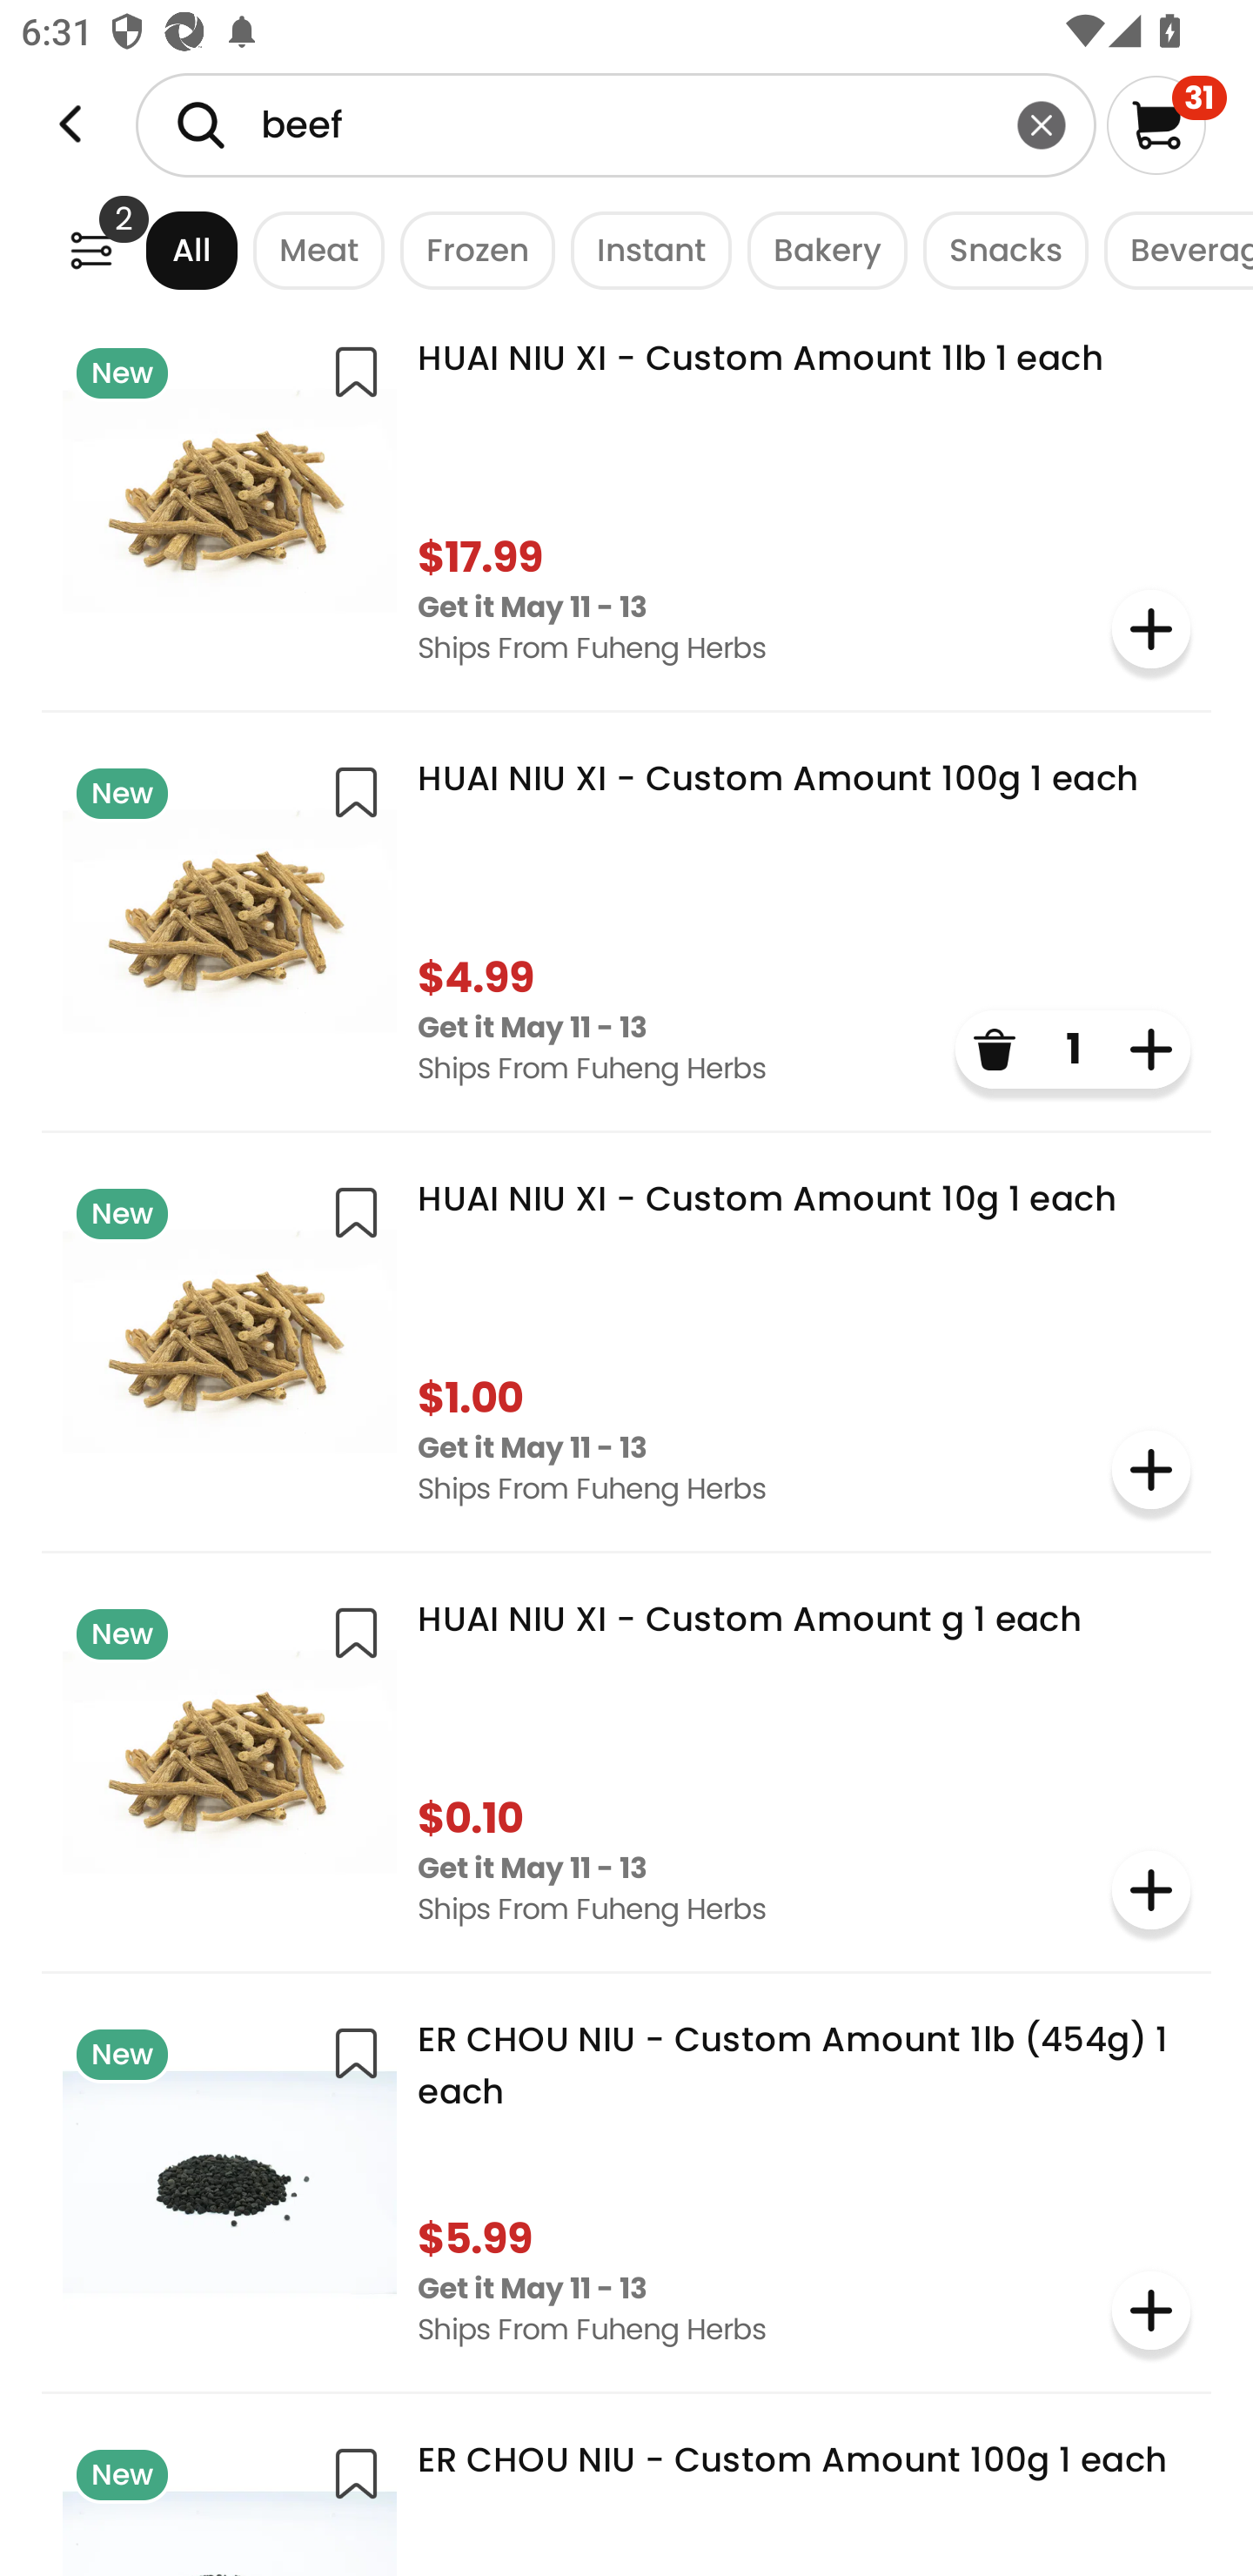  What do you see at coordinates (312, 249) in the screenshot?
I see `Meat` at bounding box center [312, 249].